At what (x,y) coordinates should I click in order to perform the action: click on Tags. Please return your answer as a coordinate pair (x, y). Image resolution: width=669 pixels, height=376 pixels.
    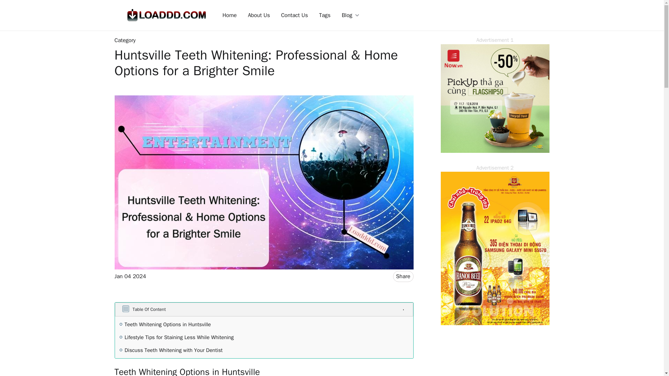
    Looking at the image, I should click on (325, 15).